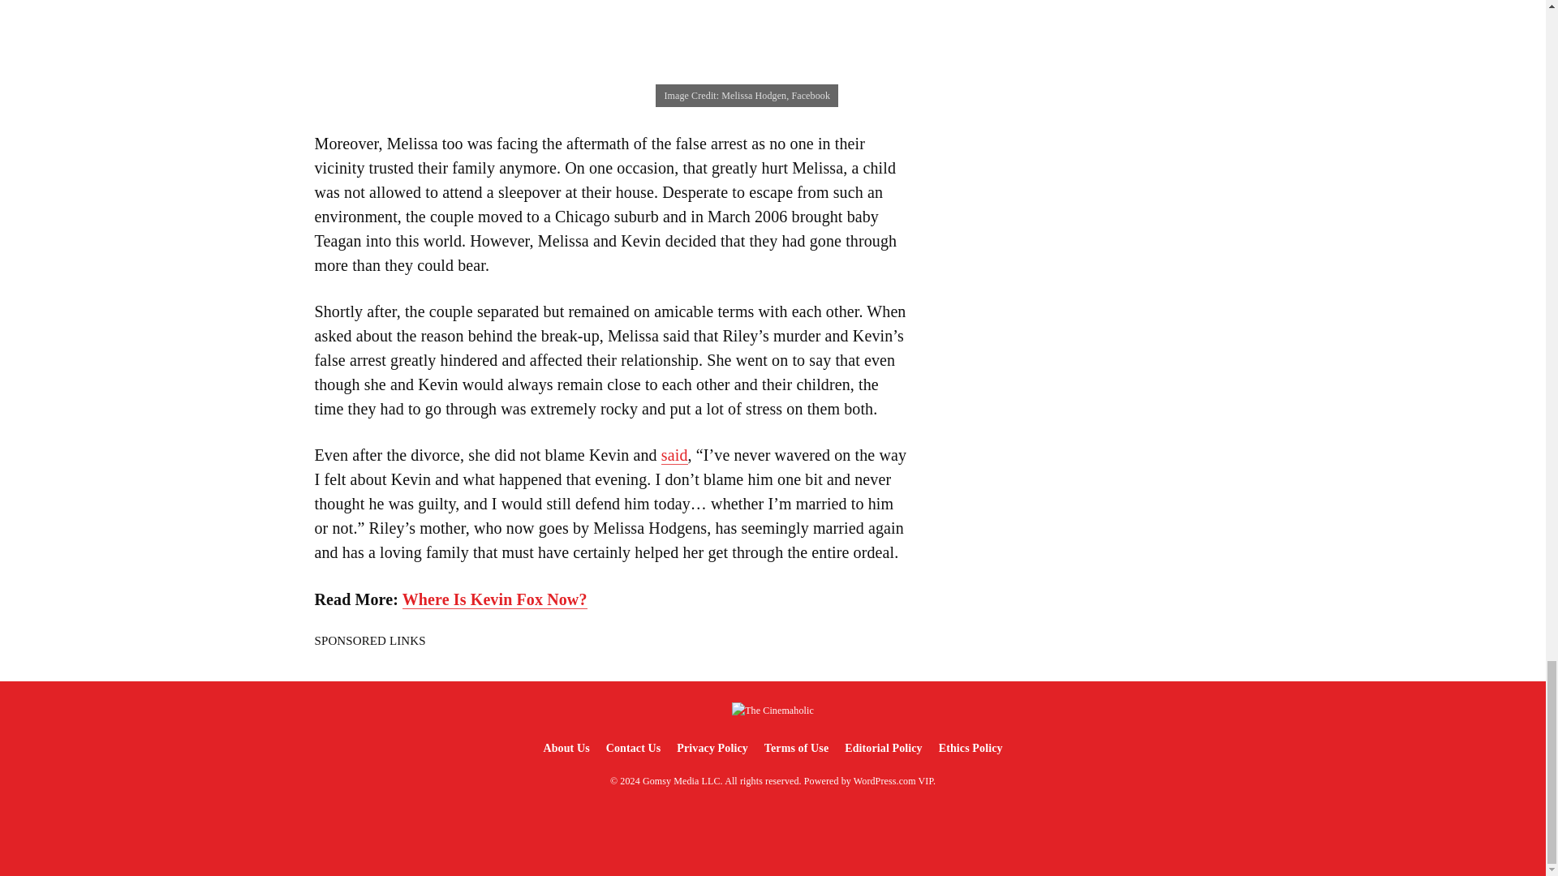  I want to click on Terms of Use, so click(796, 748).